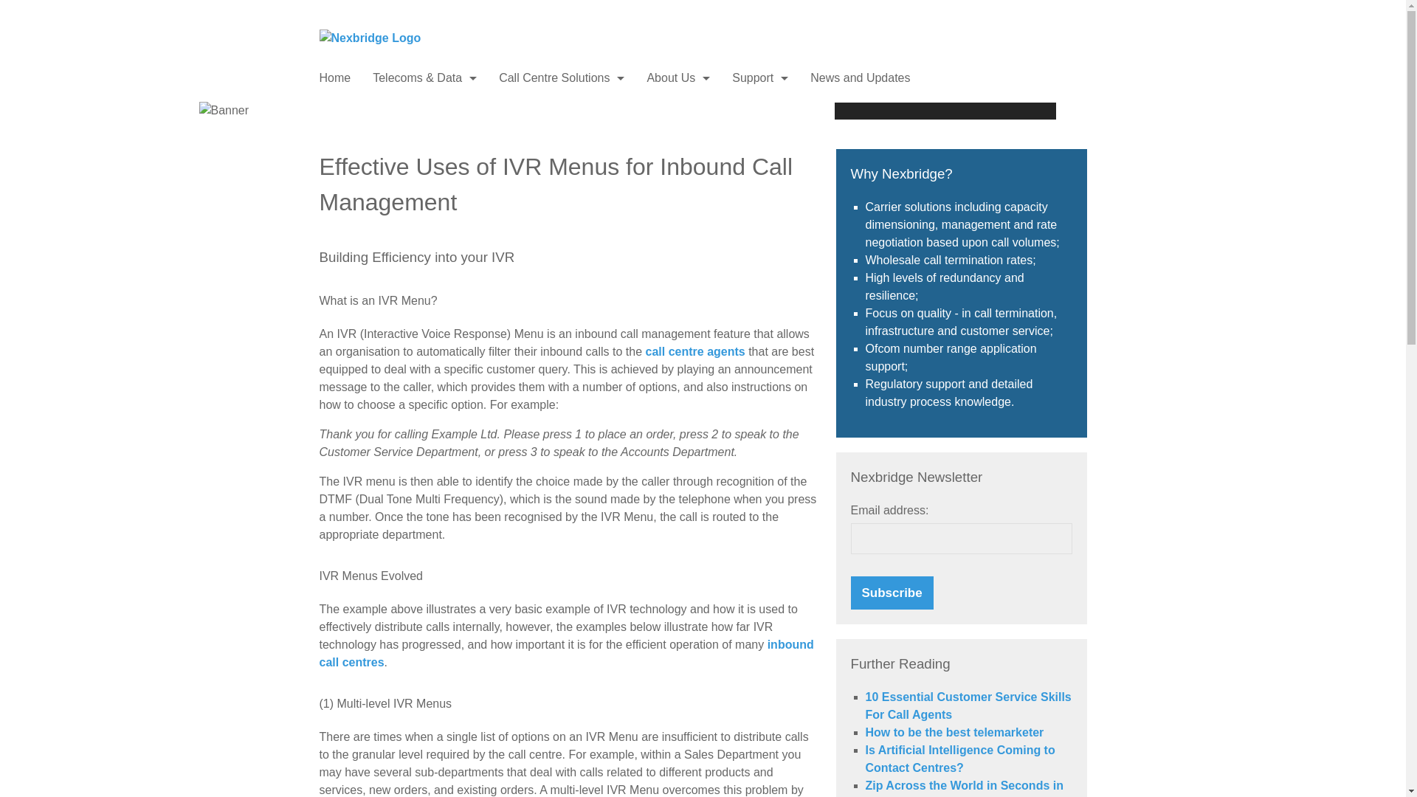  Describe the element at coordinates (959, 759) in the screenshot. I see `Is Artificial Intelligence Coming to Contact Centres?` at that location.